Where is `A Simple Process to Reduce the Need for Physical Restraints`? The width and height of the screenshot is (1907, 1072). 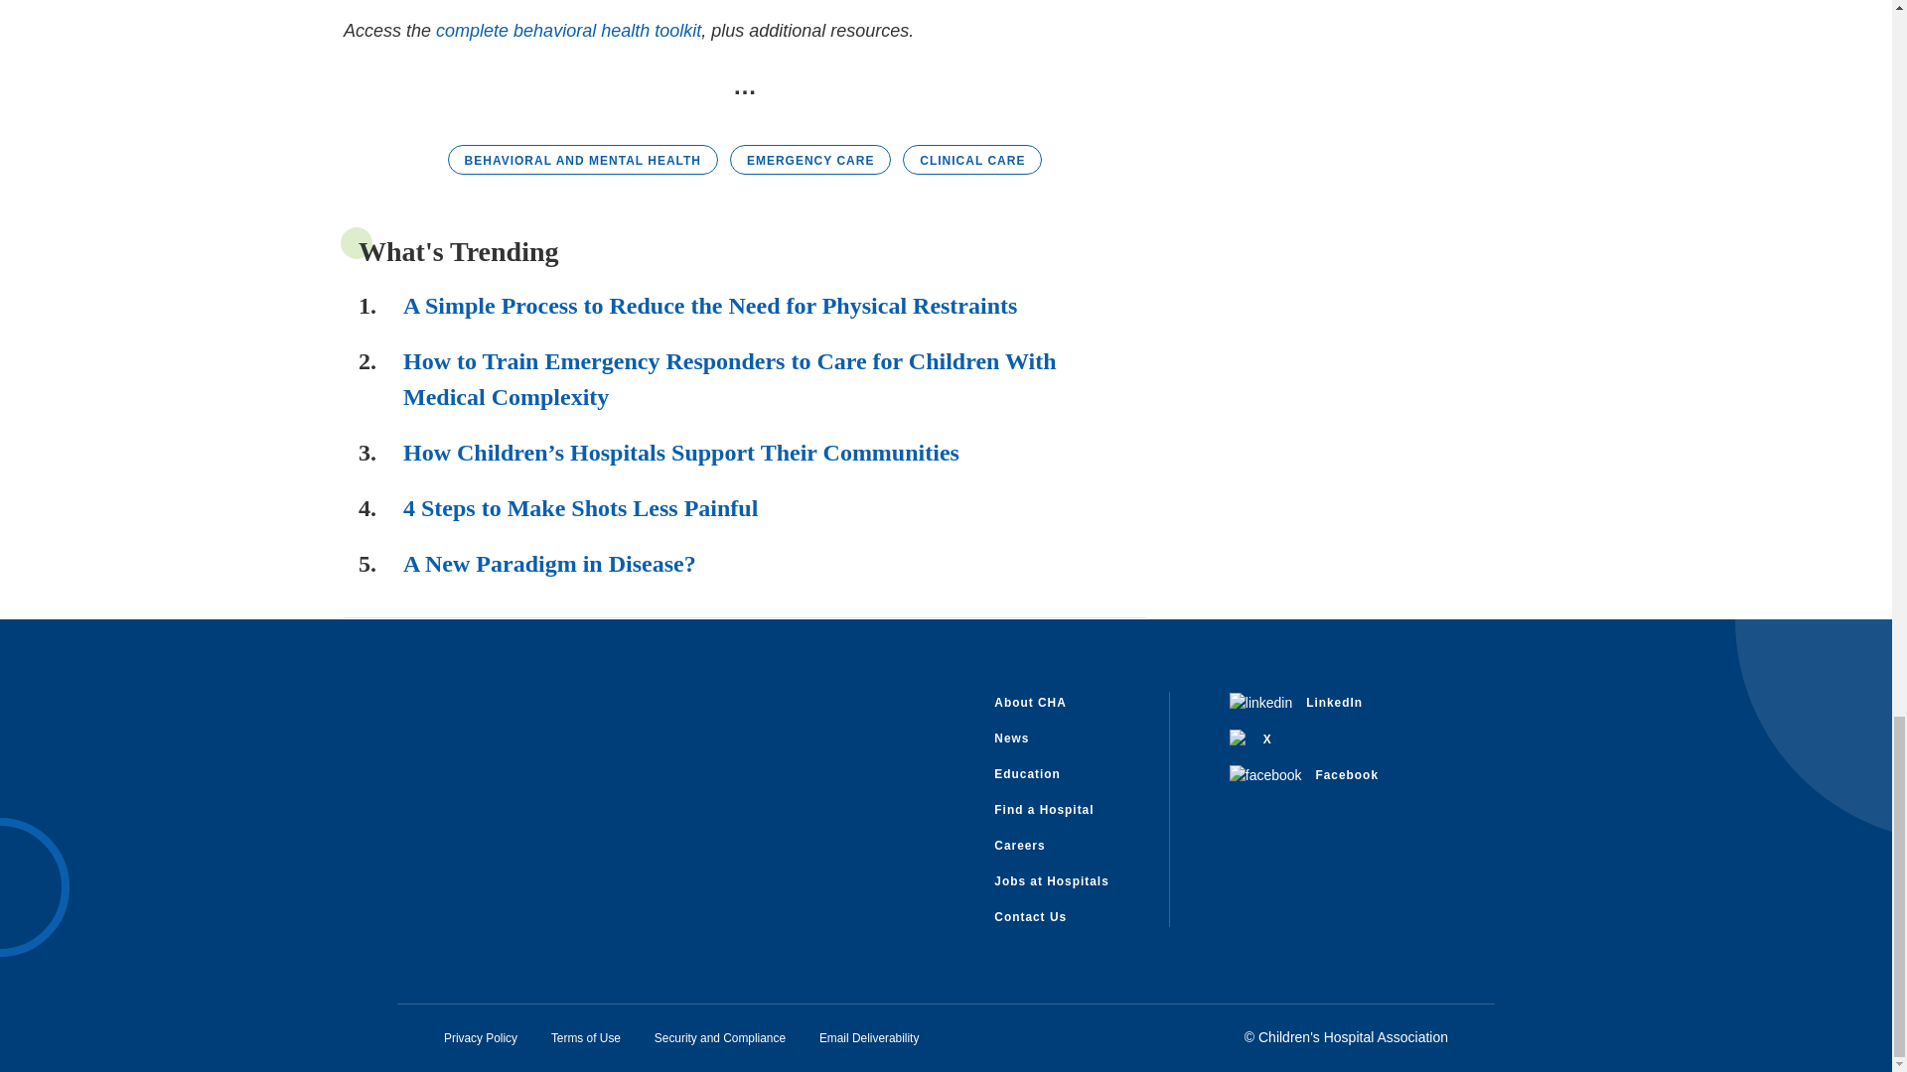
A Simple Process to Reduce the Need for Physical Restraints is located at coordinates (709, 305).